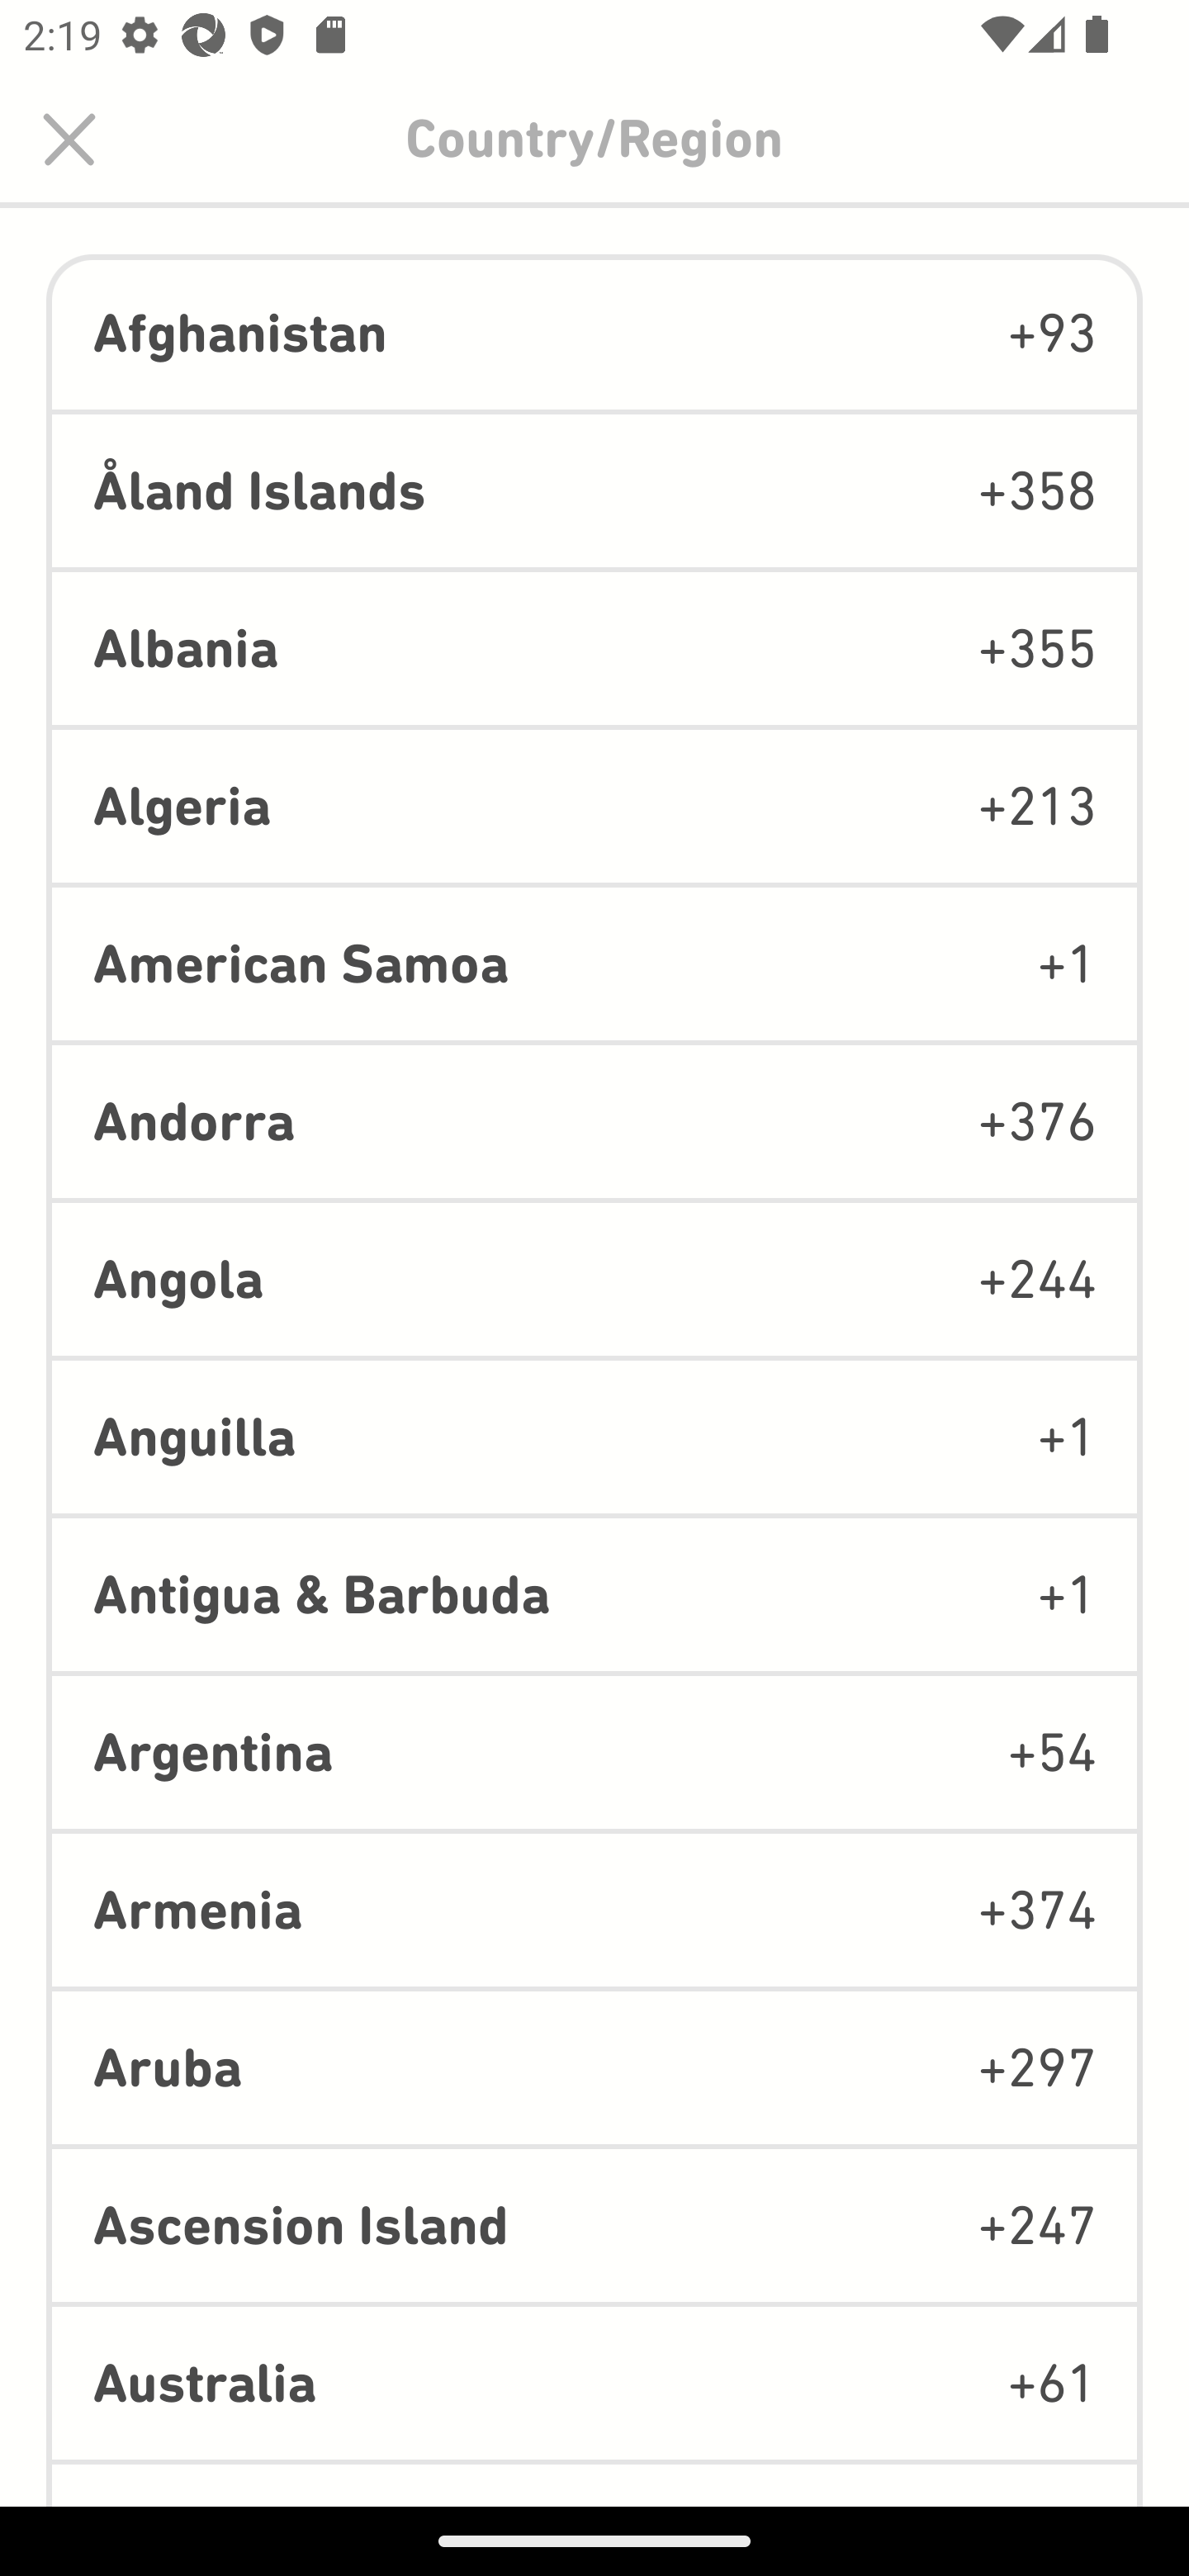 The height and width of the screenshot is (2576, 1189). What do you see at coordinates (594, 490) in the screenshot?
I see `Åland Islands +358` at bounding box center [594, 490].